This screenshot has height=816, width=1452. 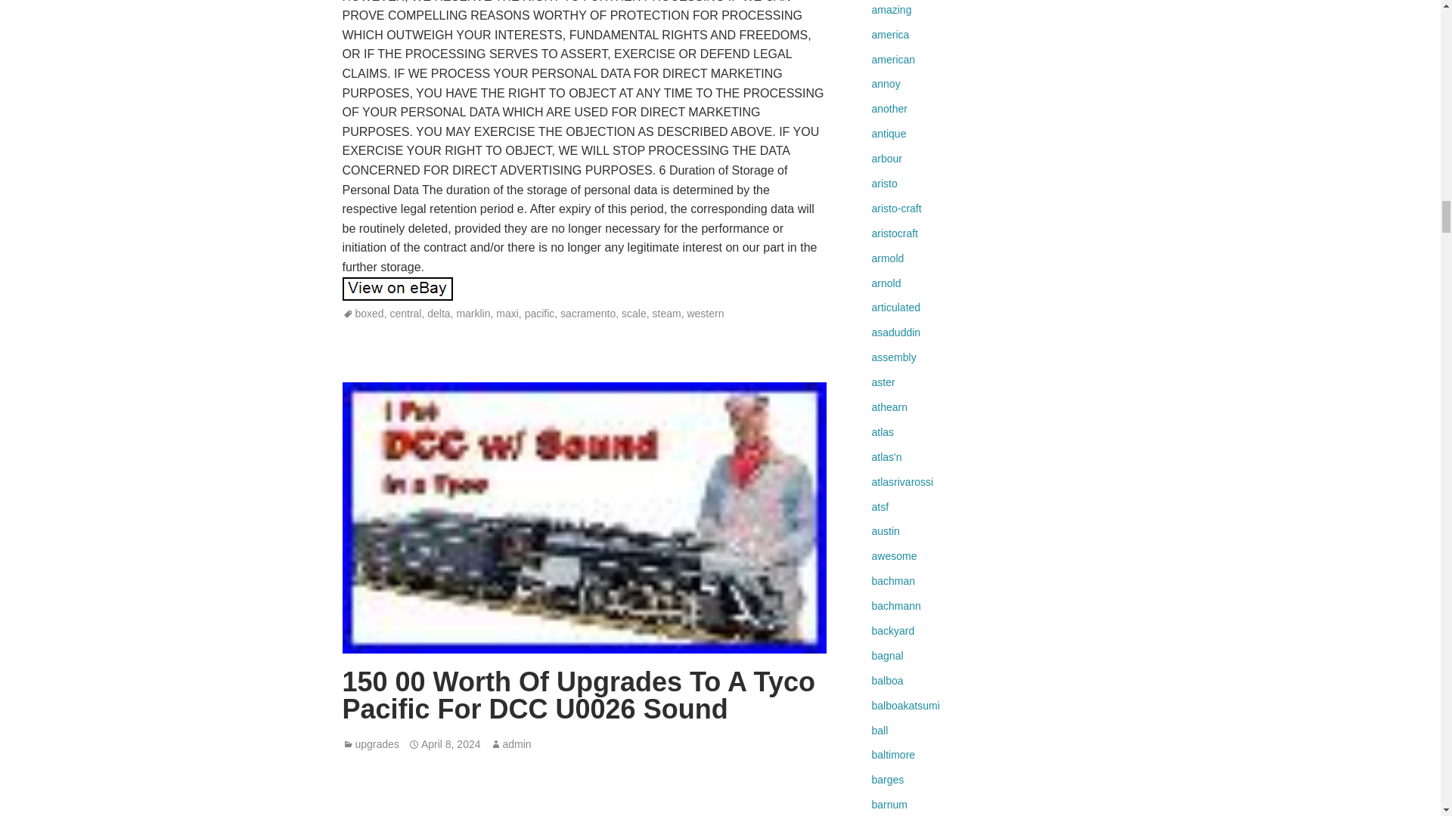 I want to click on delta, so click(x=439, y=314).